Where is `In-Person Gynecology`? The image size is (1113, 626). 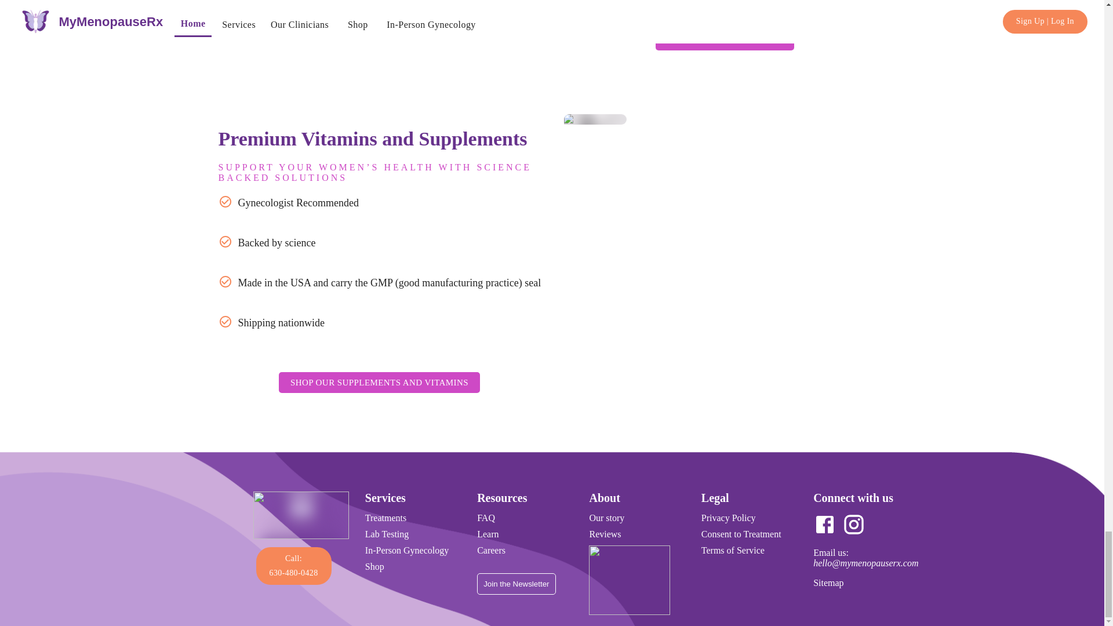 In-Person Gynecology is located at coordinates (379, 382).